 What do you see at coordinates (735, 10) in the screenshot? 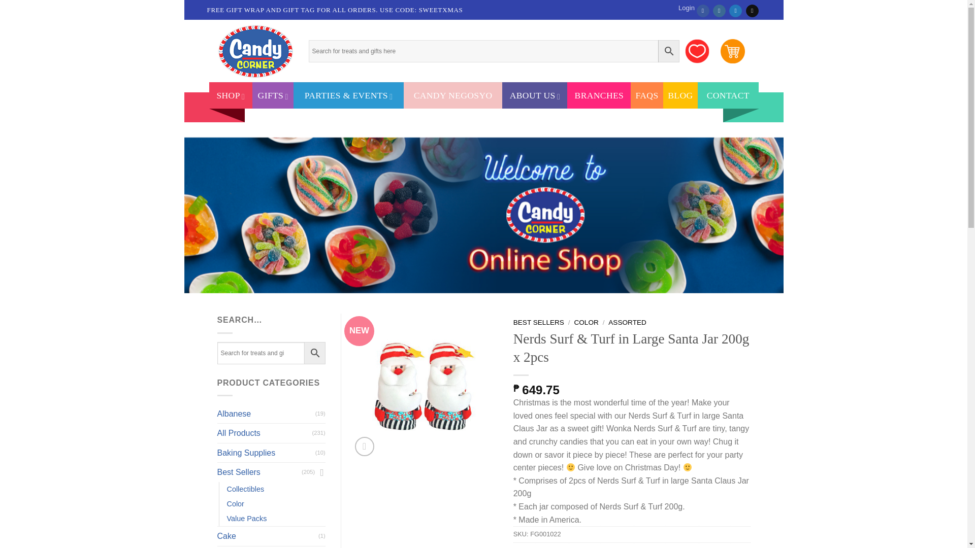
I see `Follow on Twitter` at bounding box center [735, 10].